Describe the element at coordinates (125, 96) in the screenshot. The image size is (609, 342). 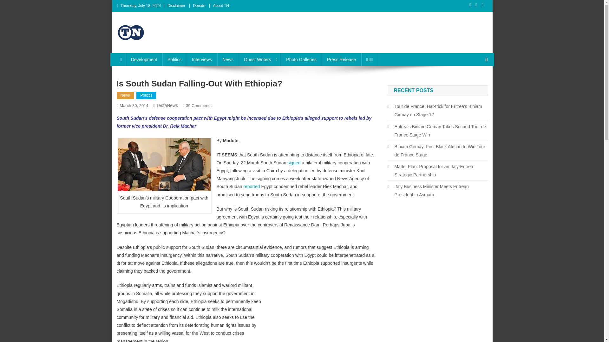
I see `News` at that location.